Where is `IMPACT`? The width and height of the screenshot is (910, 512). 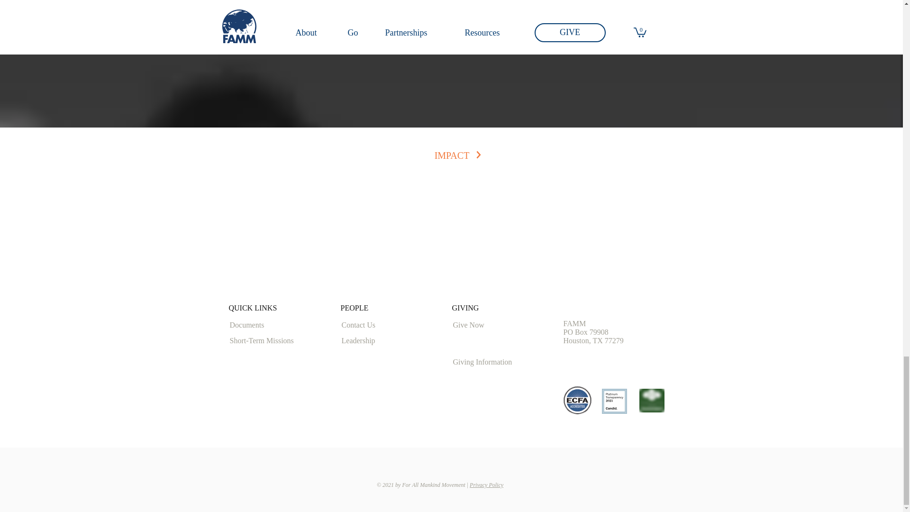 IMPACT is located at coordinates (452, 155).